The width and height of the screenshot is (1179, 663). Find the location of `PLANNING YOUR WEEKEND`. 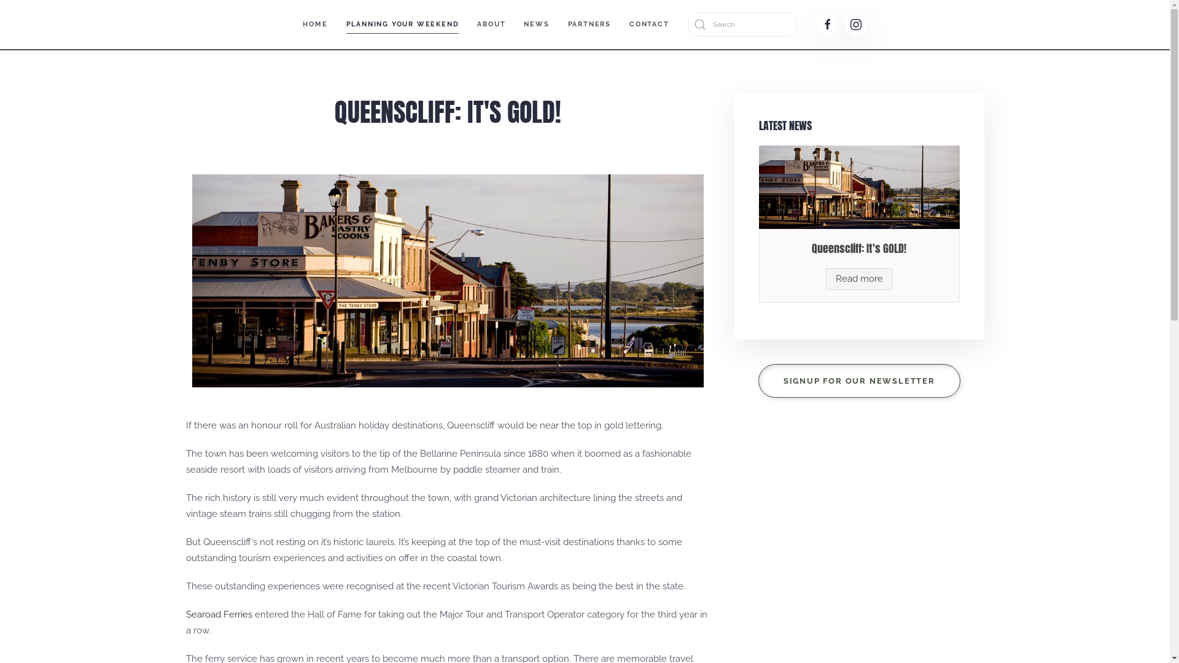

PLANNING YOUR WEEKEND is located at coordinates (403, 25).